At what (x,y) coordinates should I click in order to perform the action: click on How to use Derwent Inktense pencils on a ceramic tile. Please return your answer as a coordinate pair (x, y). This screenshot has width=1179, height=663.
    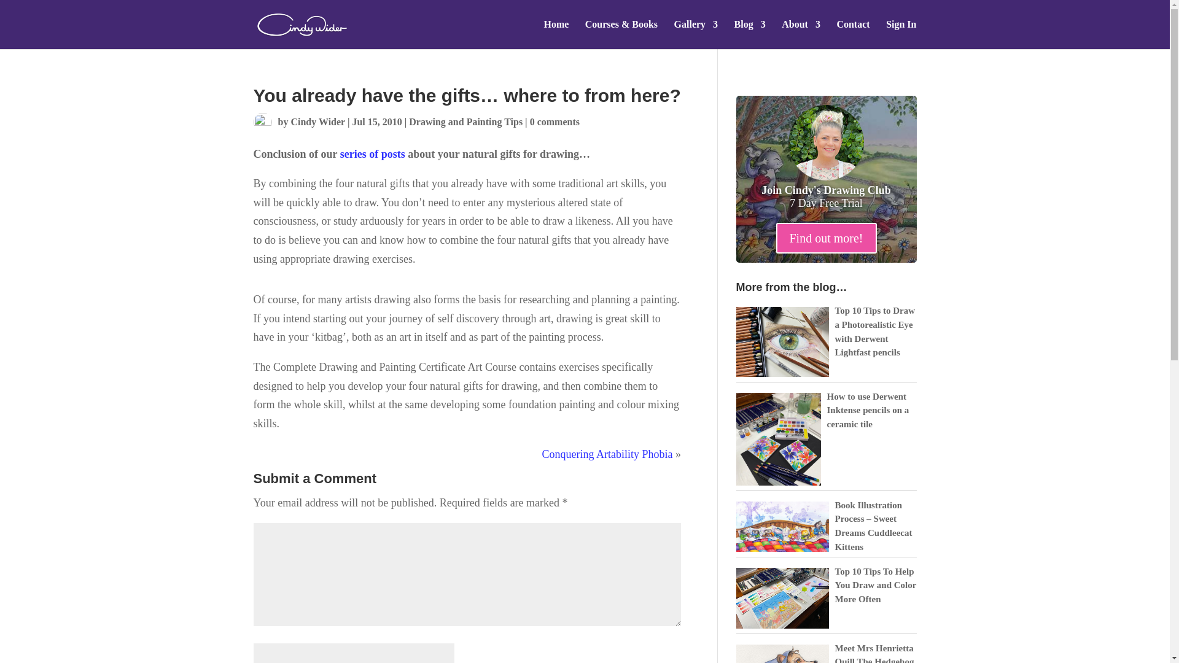
    Looking at the image, I should click on (867, 410).